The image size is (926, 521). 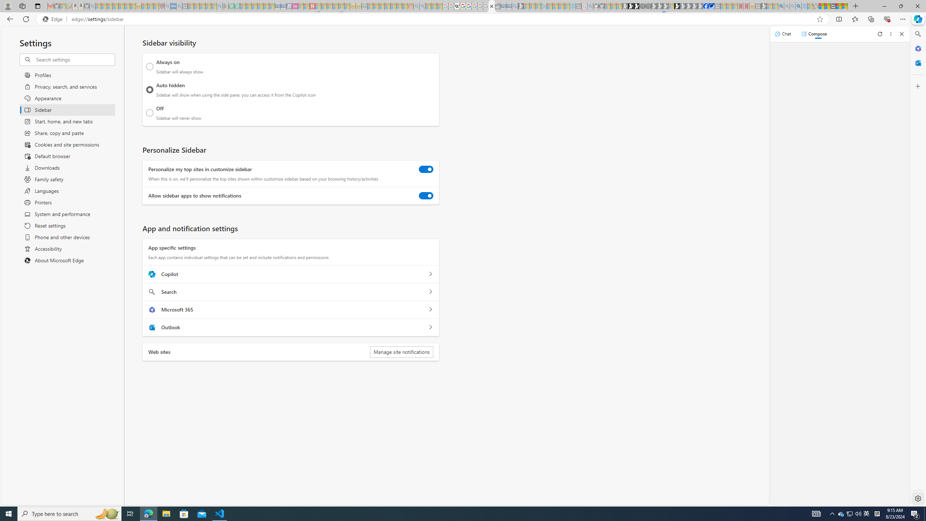 What do you see at coordinates (426, 169) in the screenshot?
I see `Personalize my top sites in customize sidebar` at bounding box center [426, 169].